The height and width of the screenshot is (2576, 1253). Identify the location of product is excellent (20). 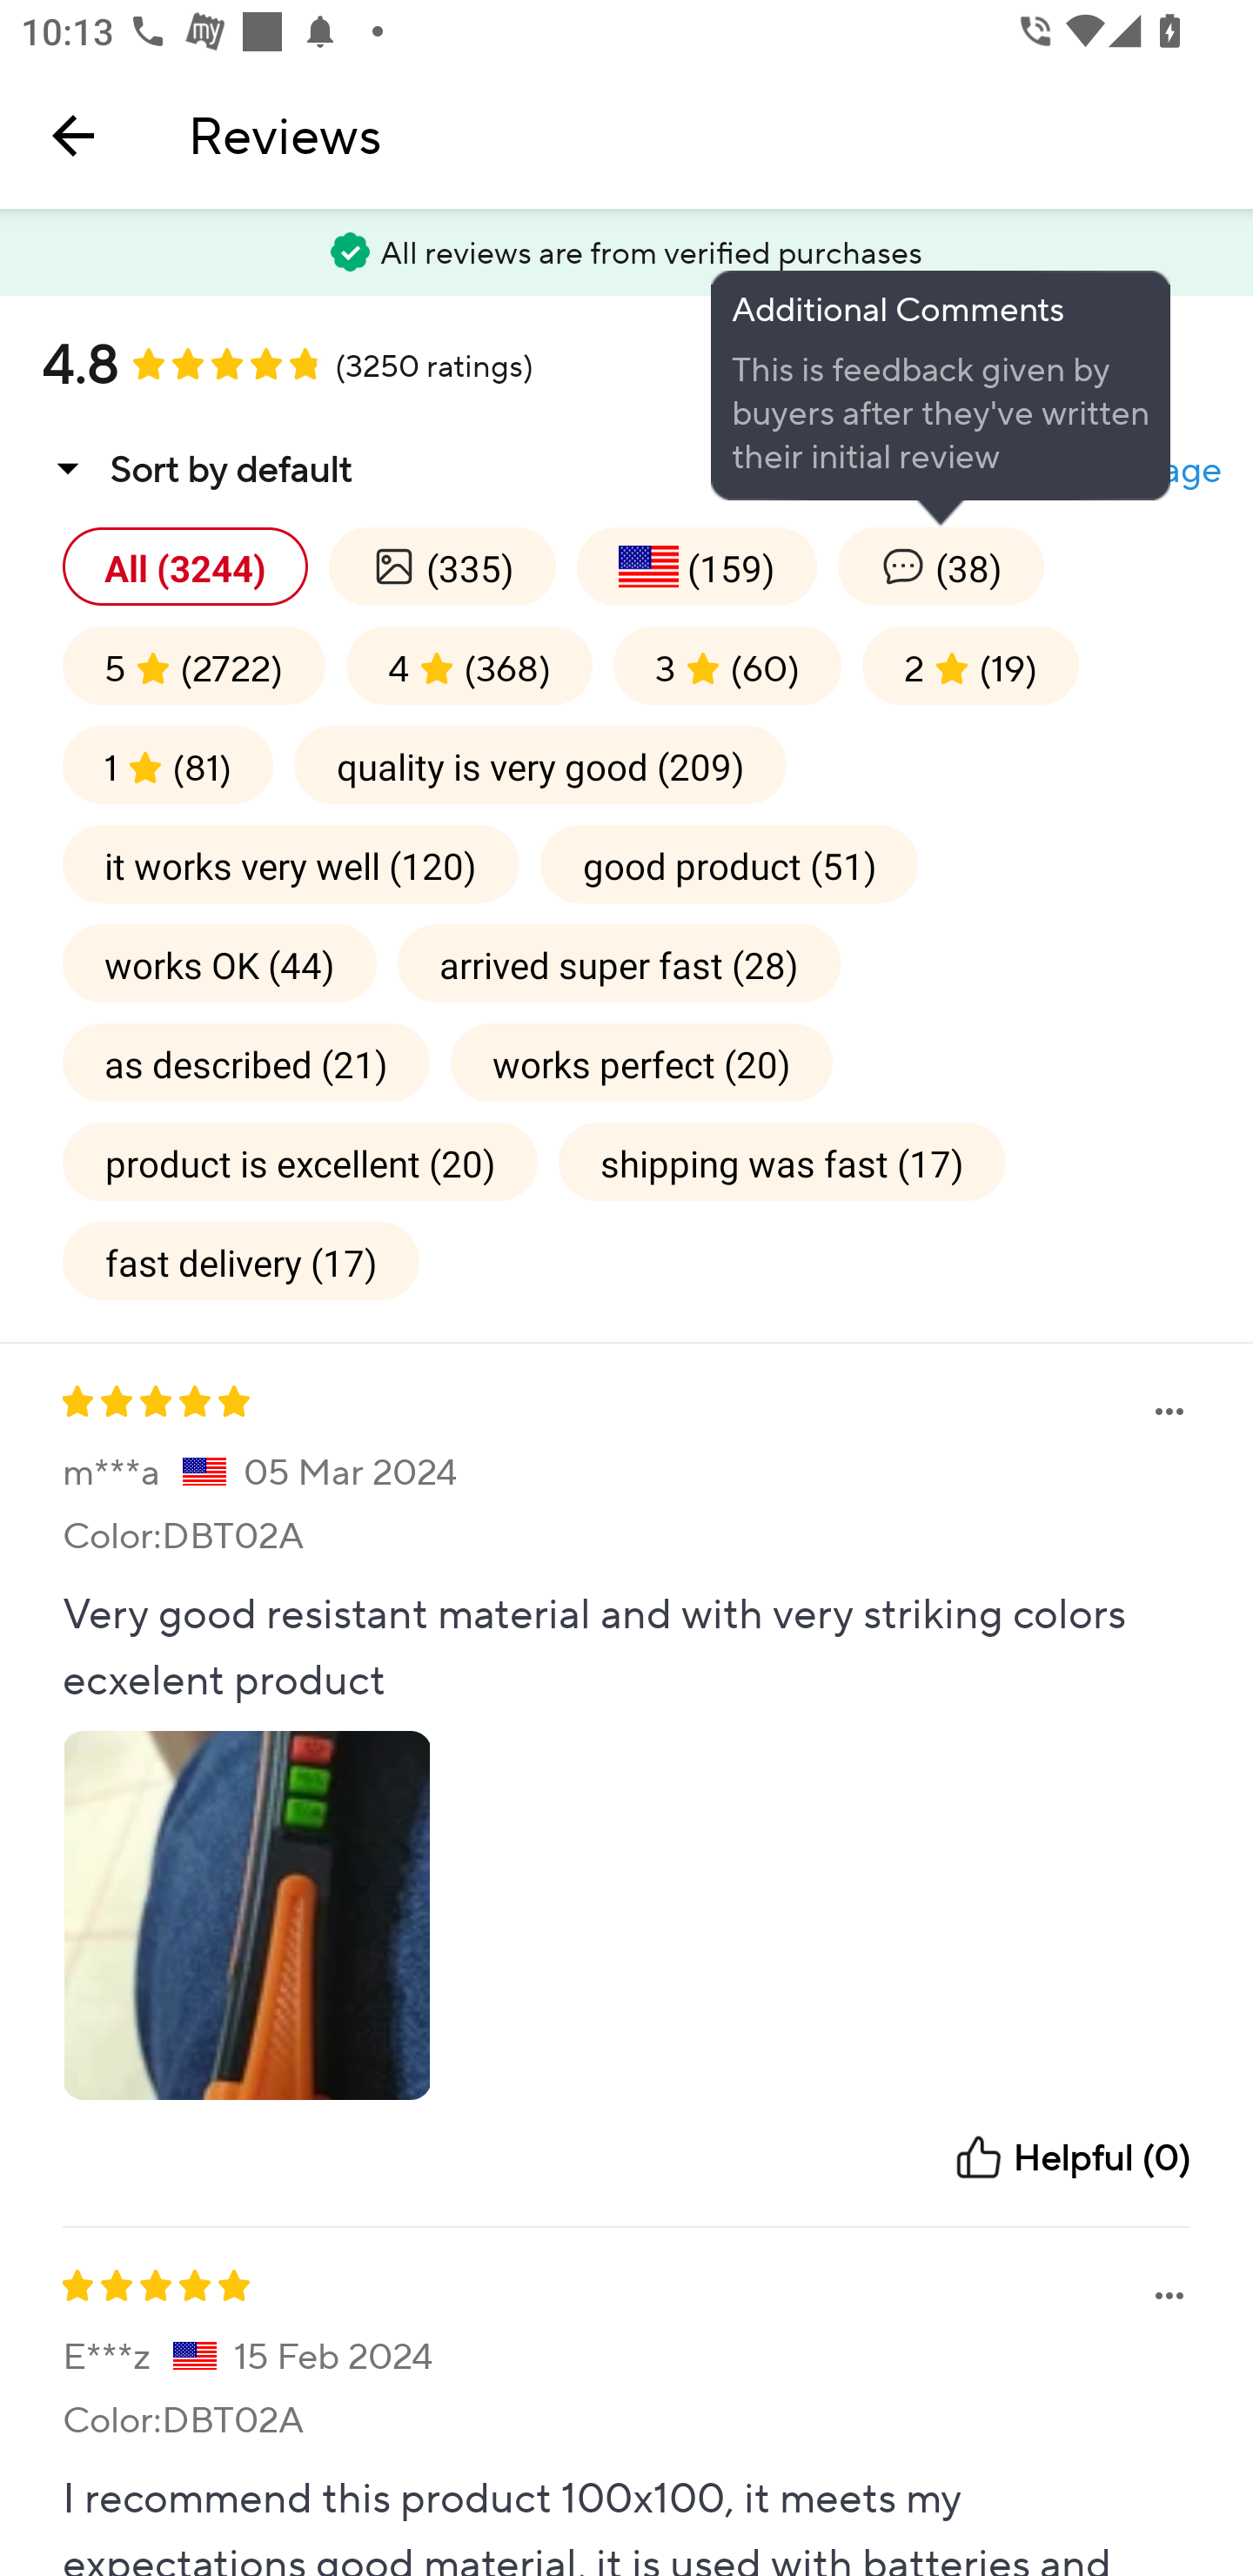
(299, 1161).